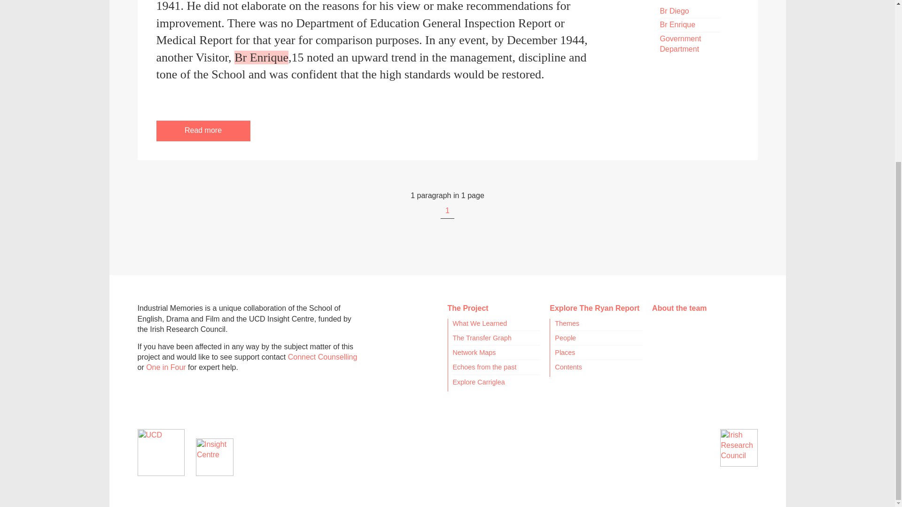 The width and height of the screenshot is (902, 507). Describe the element at coordinates (594, 308) in the screenshot. I see `Explore The Ryan Report` at that location.